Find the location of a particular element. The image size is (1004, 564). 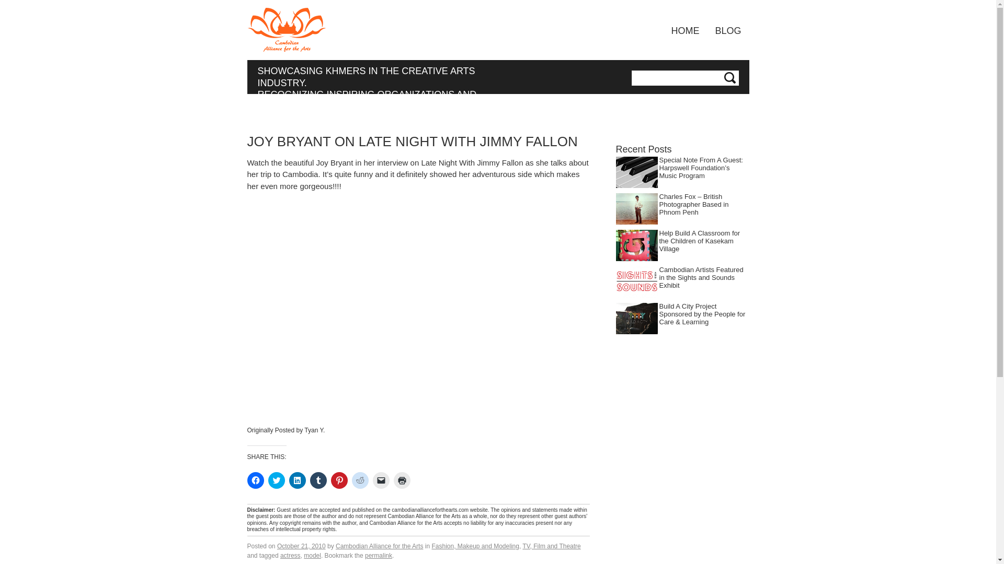

Help Build A Classroom for the Children of Kasekam Village is located at coordinates (699, 240).